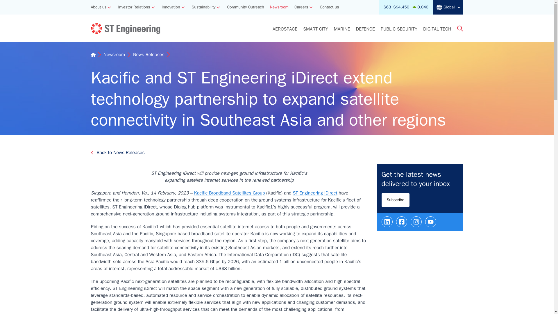 This screenshot has height=314, width=558. What do you see at coordinates (203, 7) in the screenshot?
I see `Sustainability` at bounding box center [203, 7].